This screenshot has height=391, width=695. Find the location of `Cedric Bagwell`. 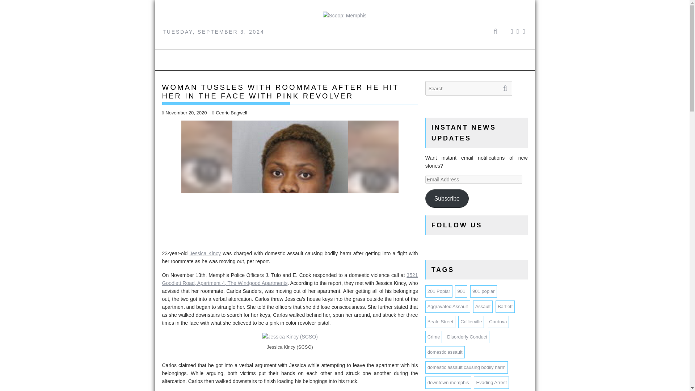

Cedric Bagwell is located at coordinates (229, 112).